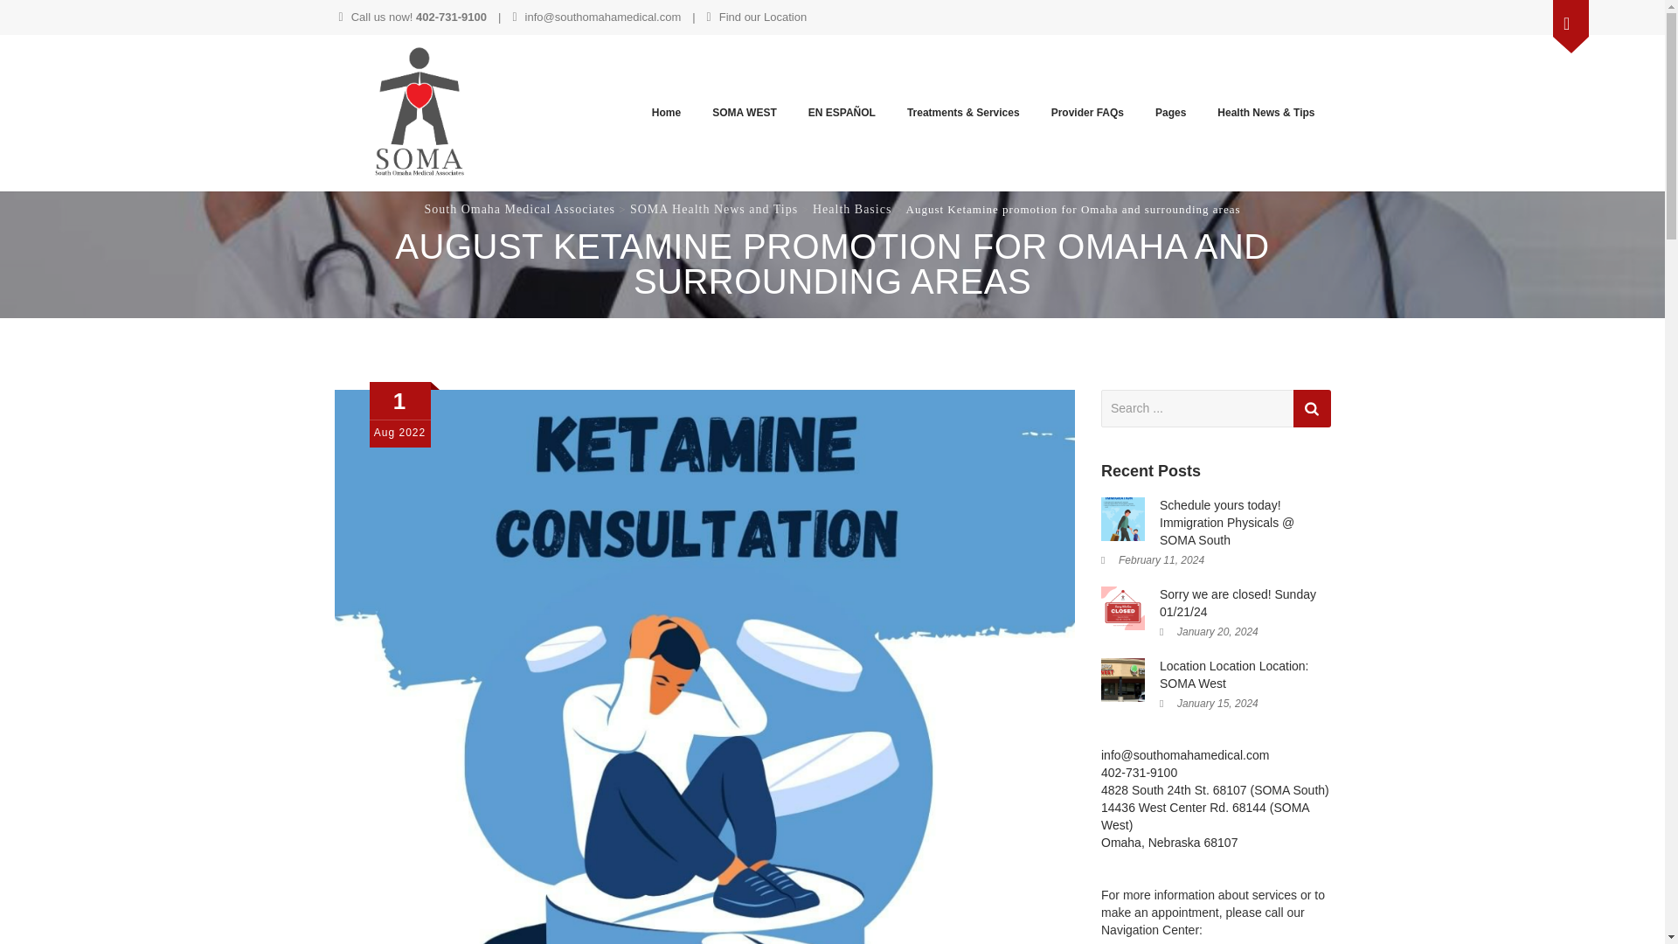  I want to click on Find our Location, so click(757, 17).